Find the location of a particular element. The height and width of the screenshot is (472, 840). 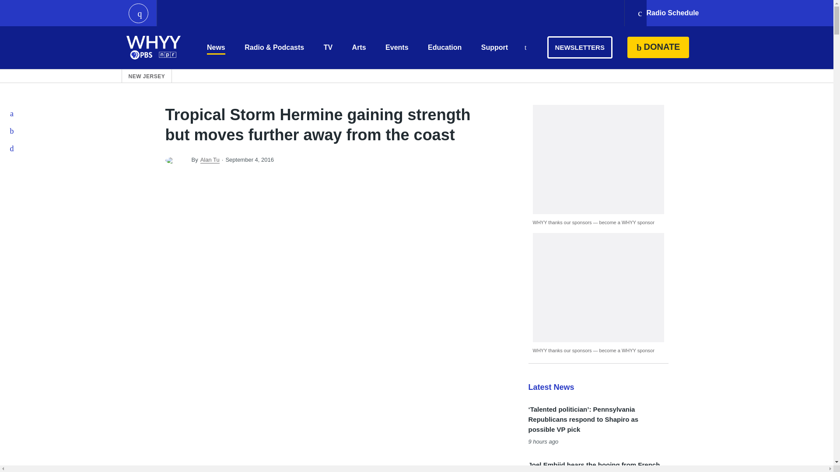

Email is located at coordinates (12, 148).